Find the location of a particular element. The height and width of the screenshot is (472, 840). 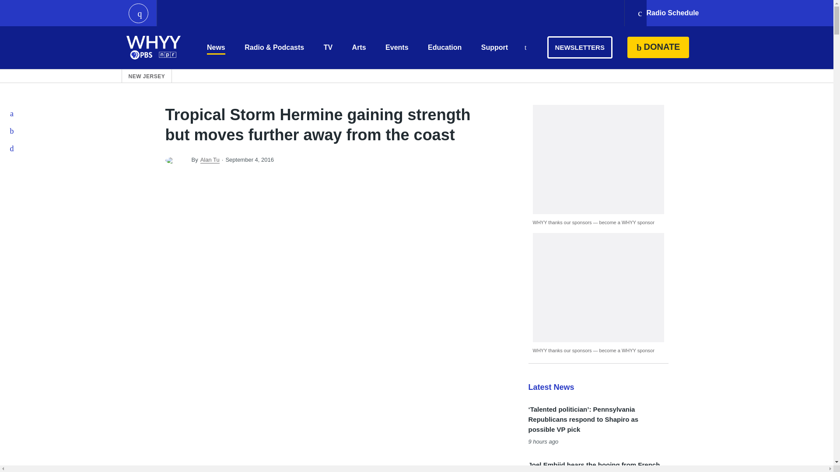

Email is located at coordinates (12, 148).